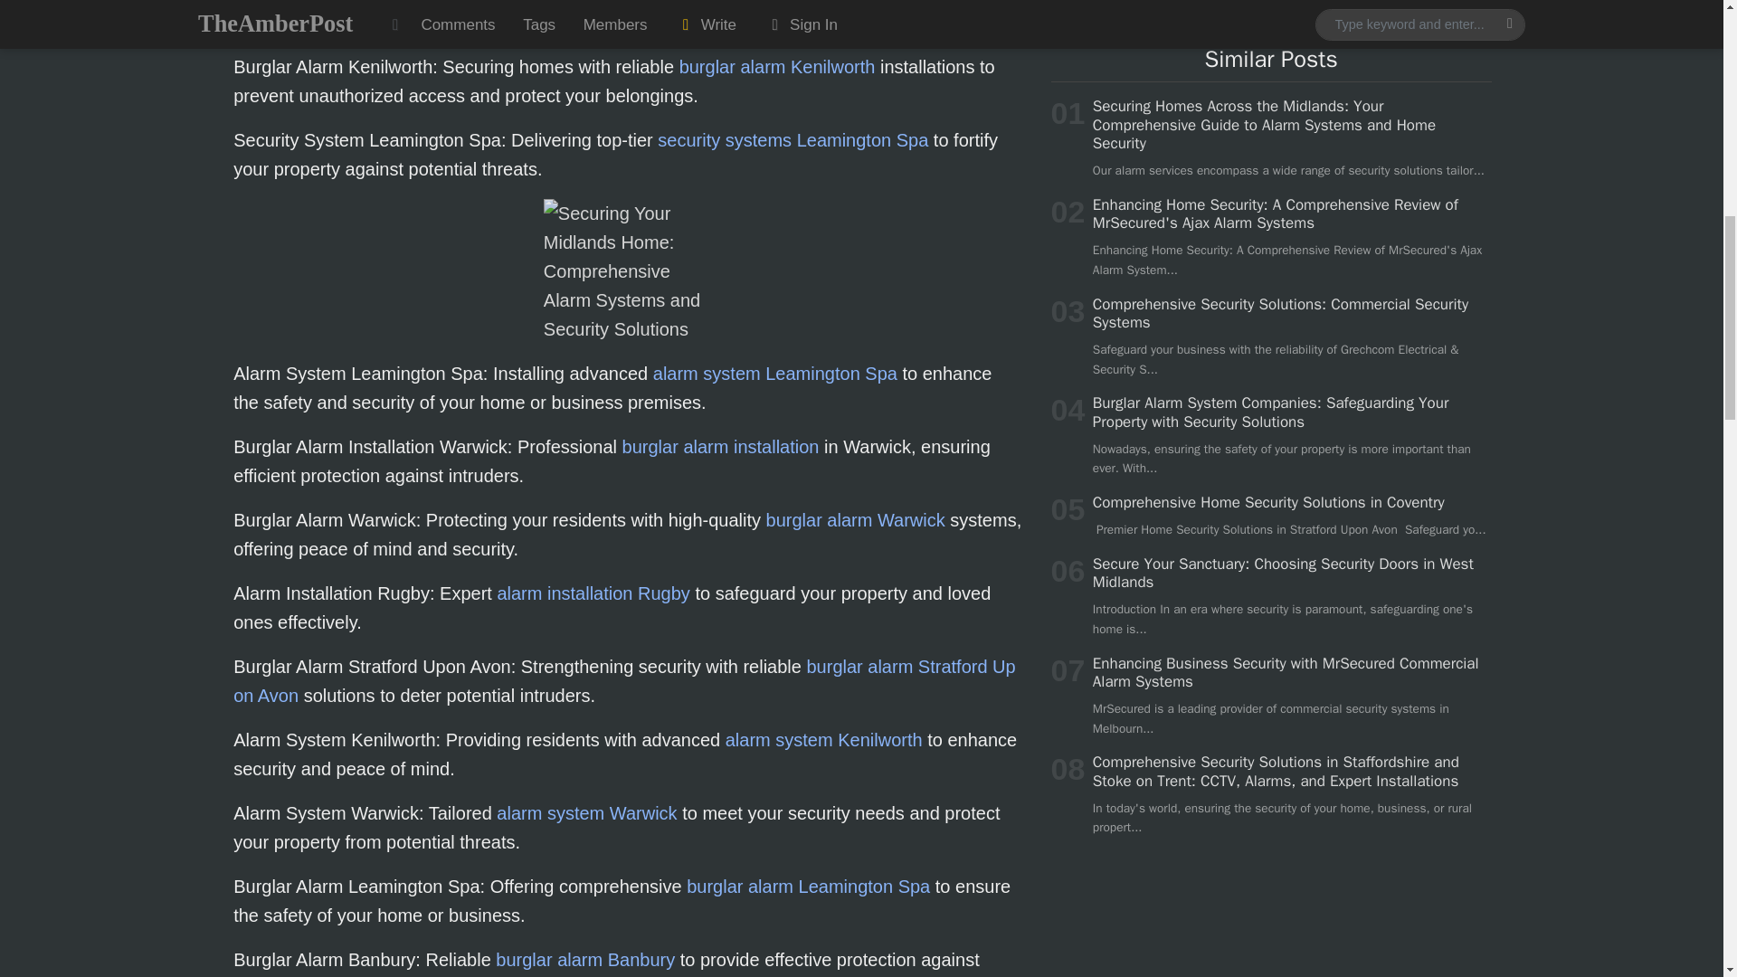  I want to click on alarm installation Rugby, so click(593, 593).